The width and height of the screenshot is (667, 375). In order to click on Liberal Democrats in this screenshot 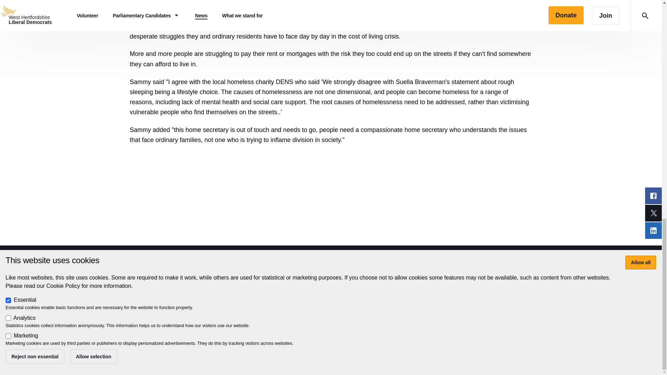, I will do `click(186, 324)`.